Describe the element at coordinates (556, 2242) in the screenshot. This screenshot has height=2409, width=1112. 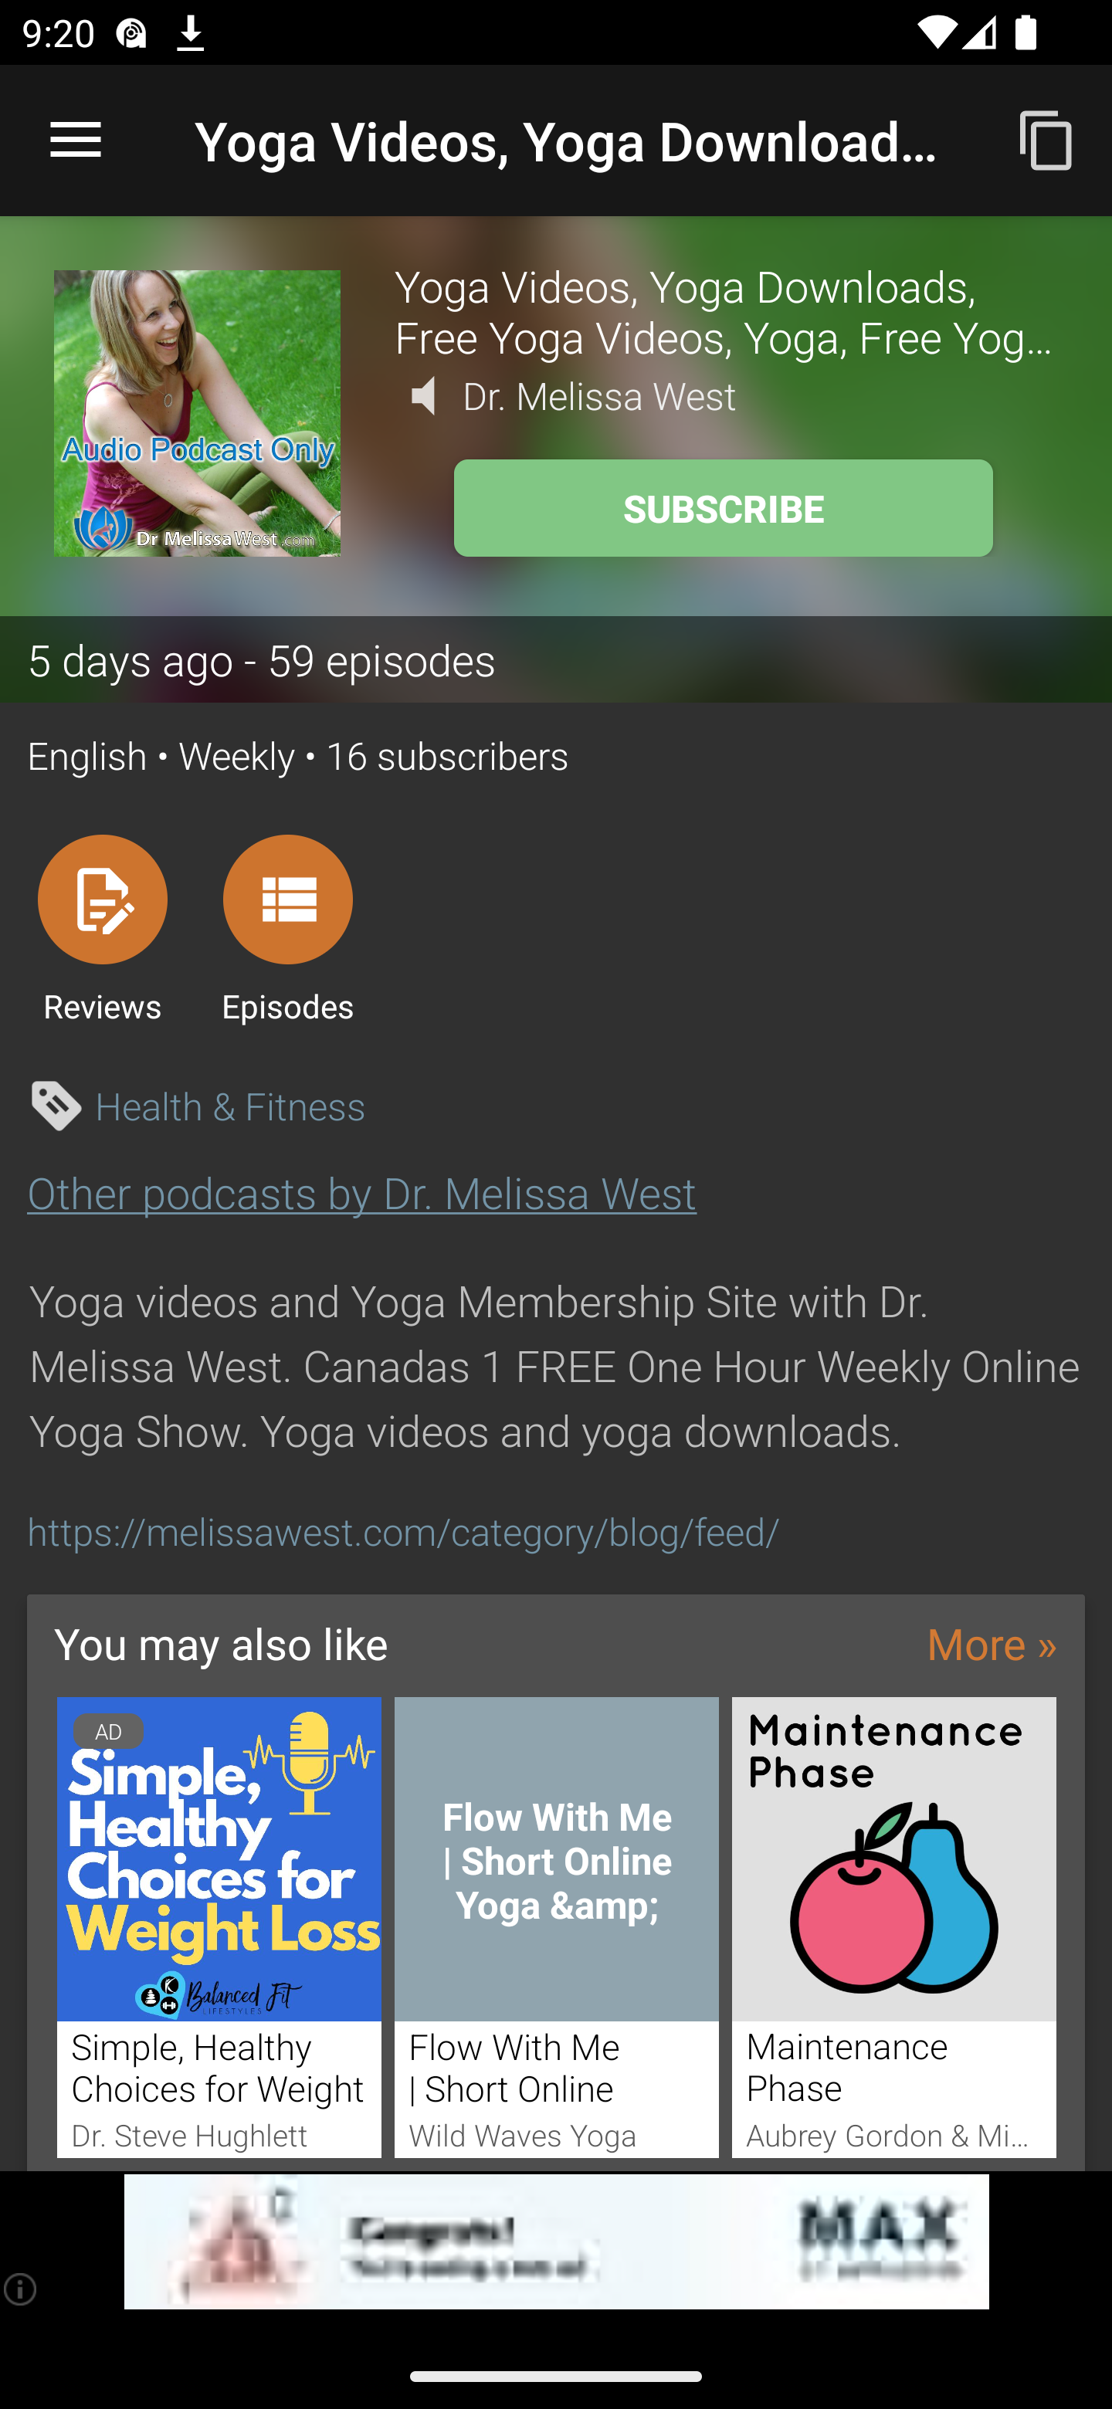
I see `app-monetization` at that location.